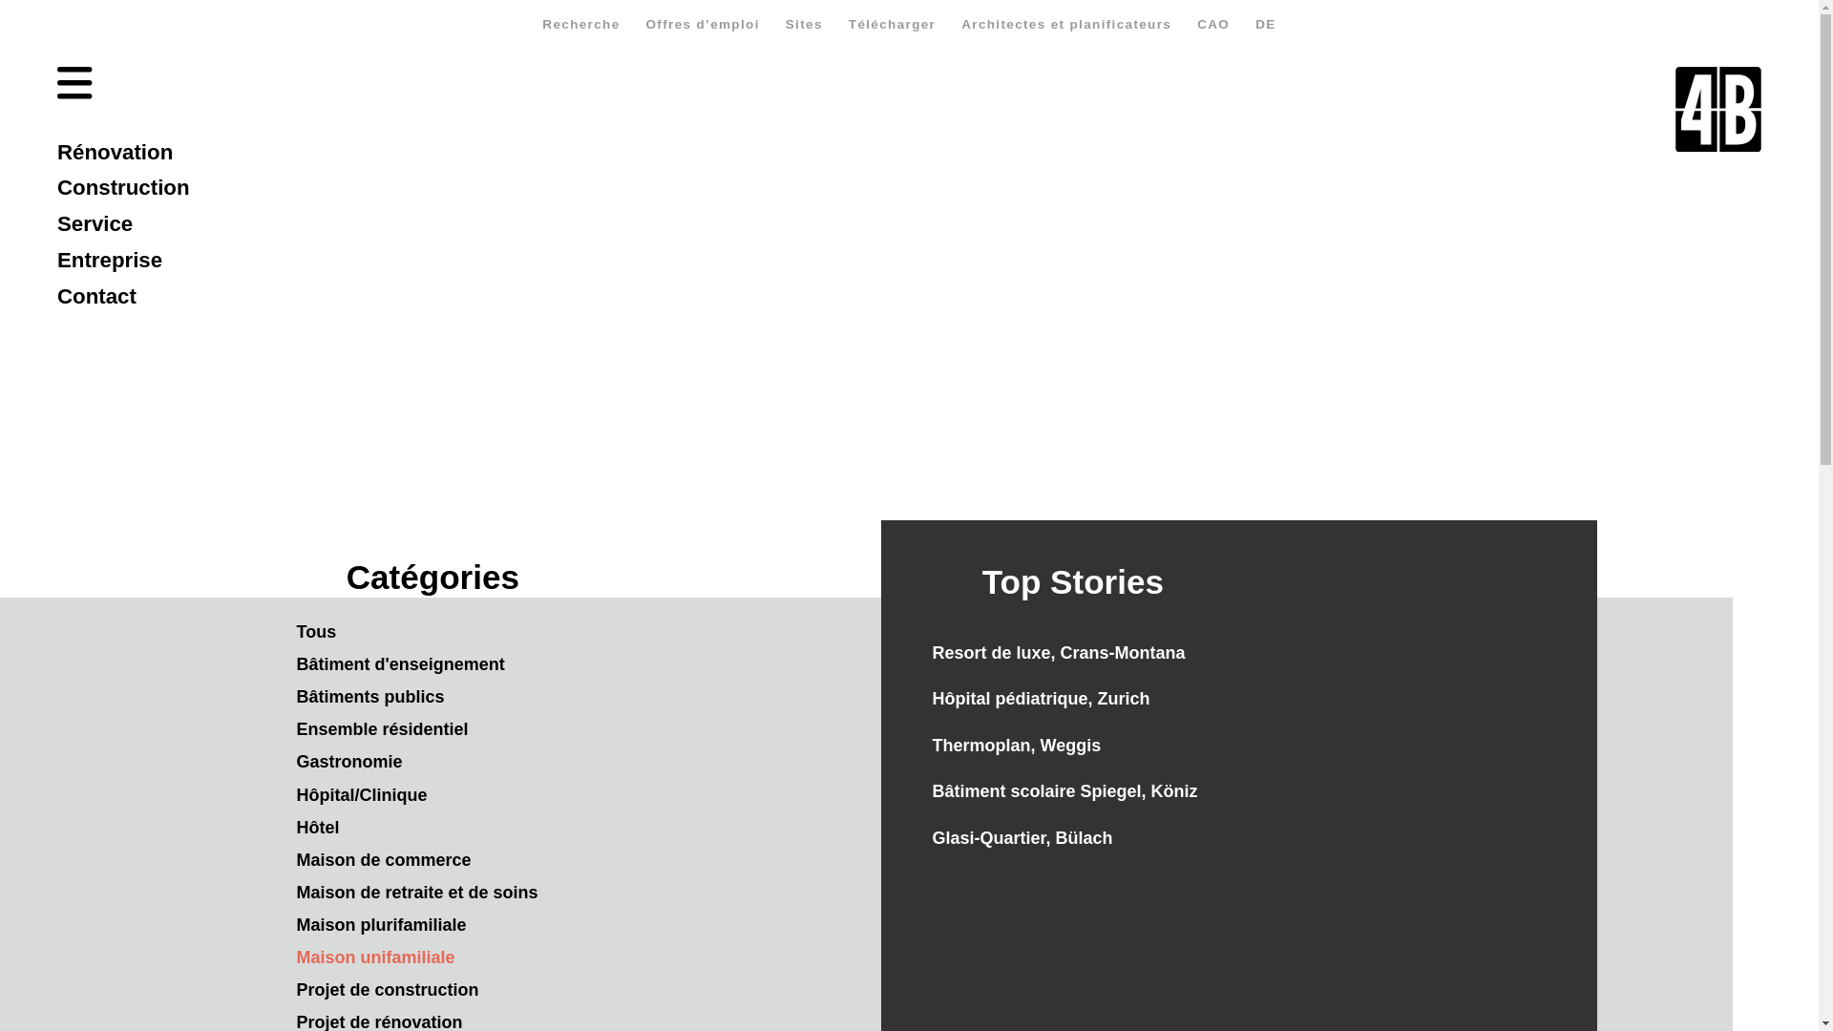 The width and height of the screenshot is (1833, 1031). I want to click on Toggle Menu, so click(70, 79).